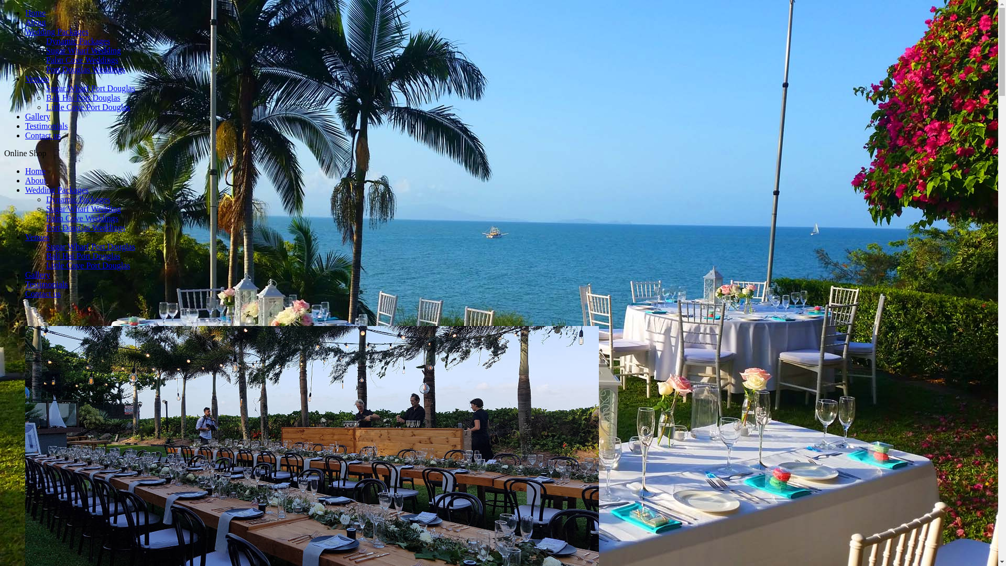  I want to click on About, so click(36, 180).